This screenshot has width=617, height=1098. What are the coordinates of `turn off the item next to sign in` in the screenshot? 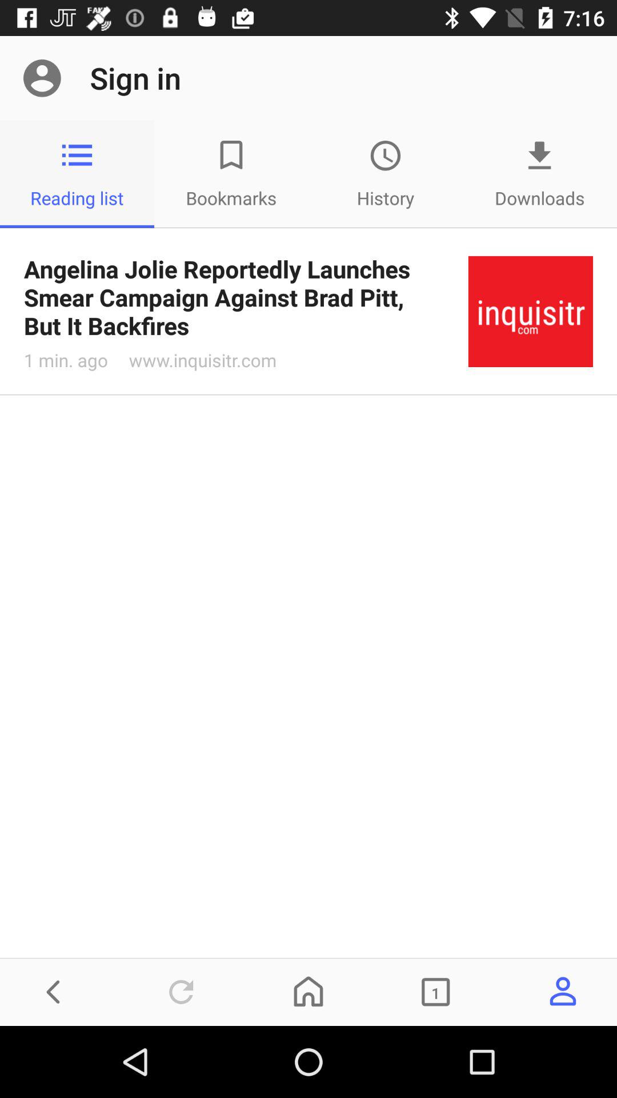 It's located at (42, 78).